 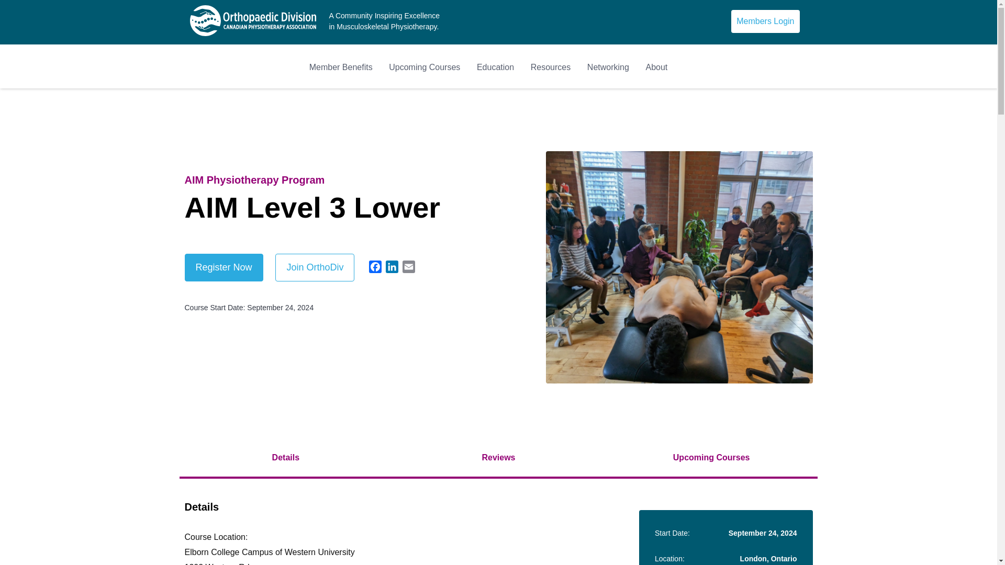 I want to click on Facebook, so click(x=375, y=268).